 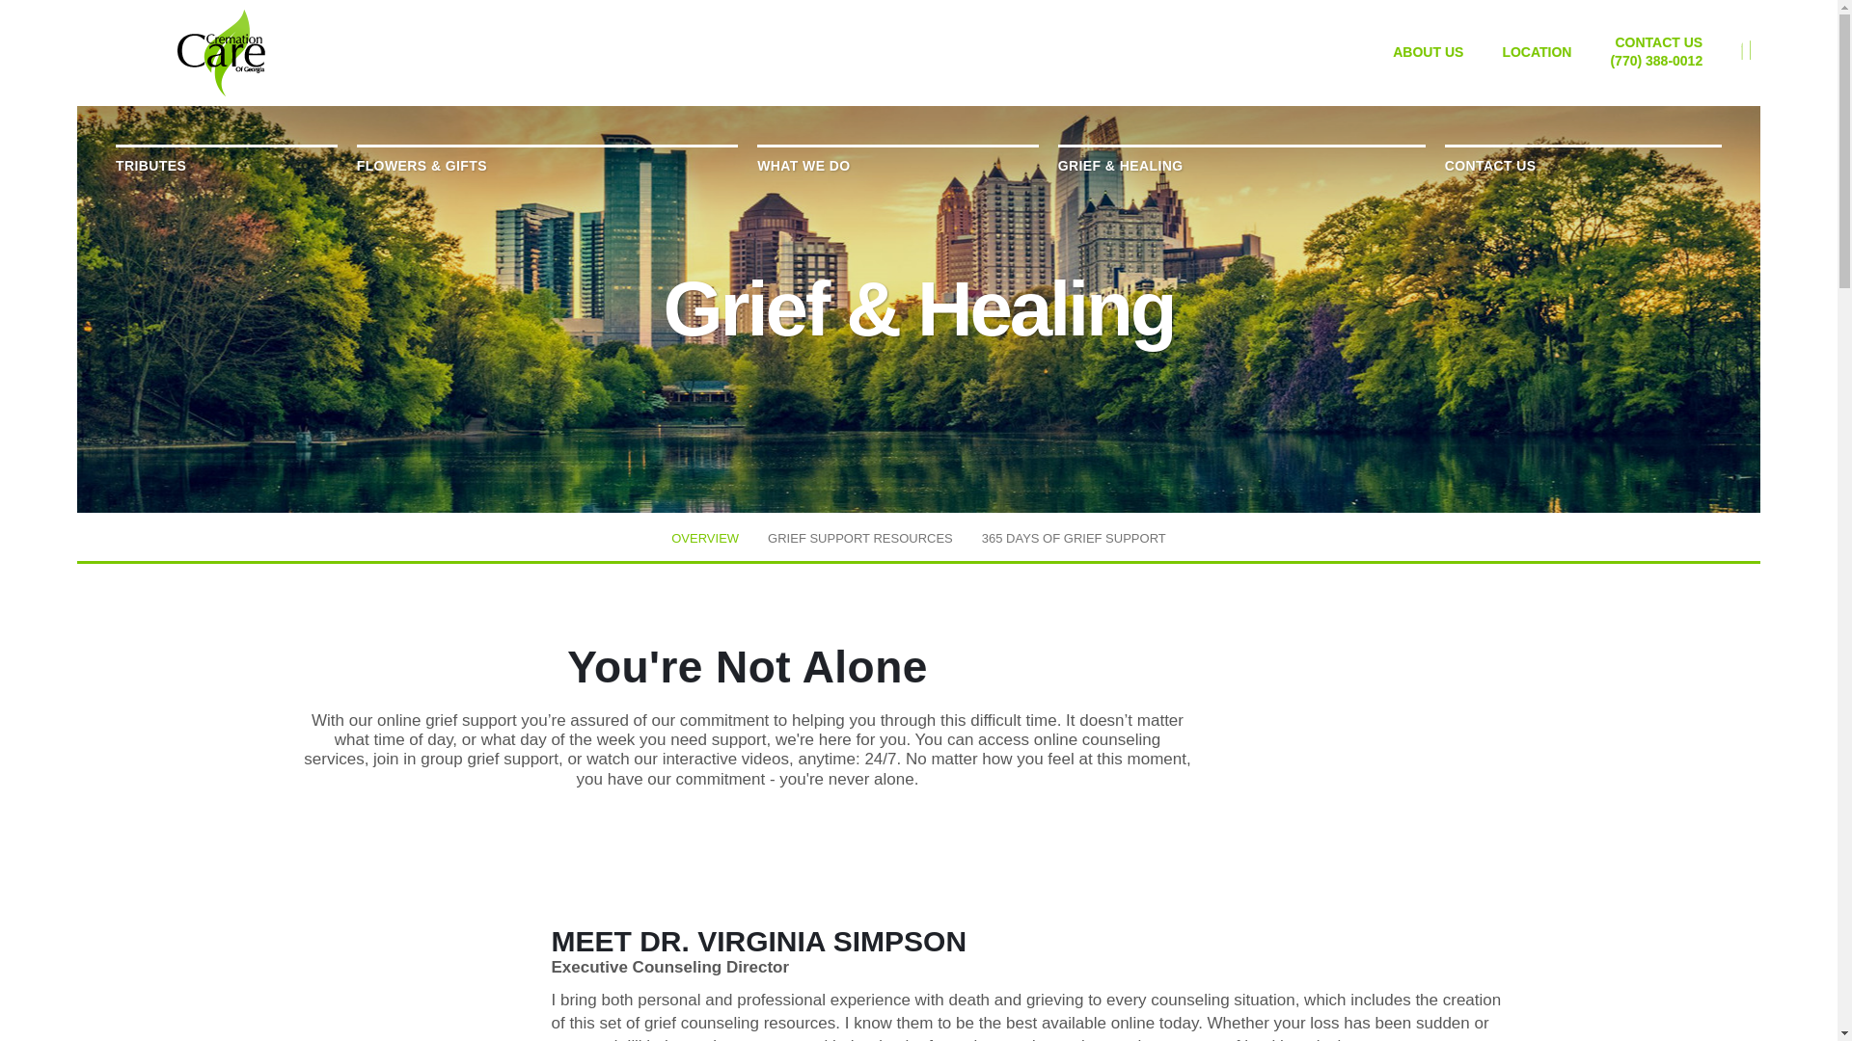 I want to click on WHAT WE DO, so click(x=897, y=166).